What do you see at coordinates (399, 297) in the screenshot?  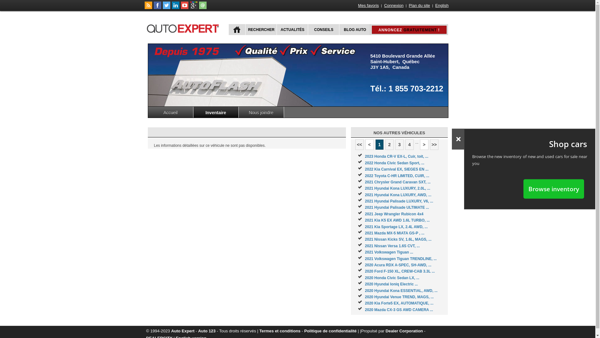 I see `2020 Hyundai Venue TREND, MAGS, ...` at bounding box center [399, 297].